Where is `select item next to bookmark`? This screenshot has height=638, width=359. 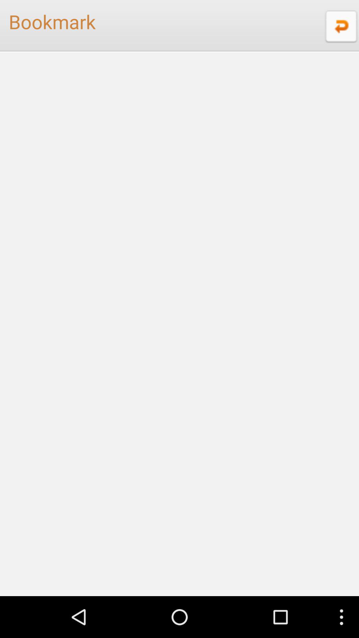
select item next to bookmark is located at coordinates (340, 26).